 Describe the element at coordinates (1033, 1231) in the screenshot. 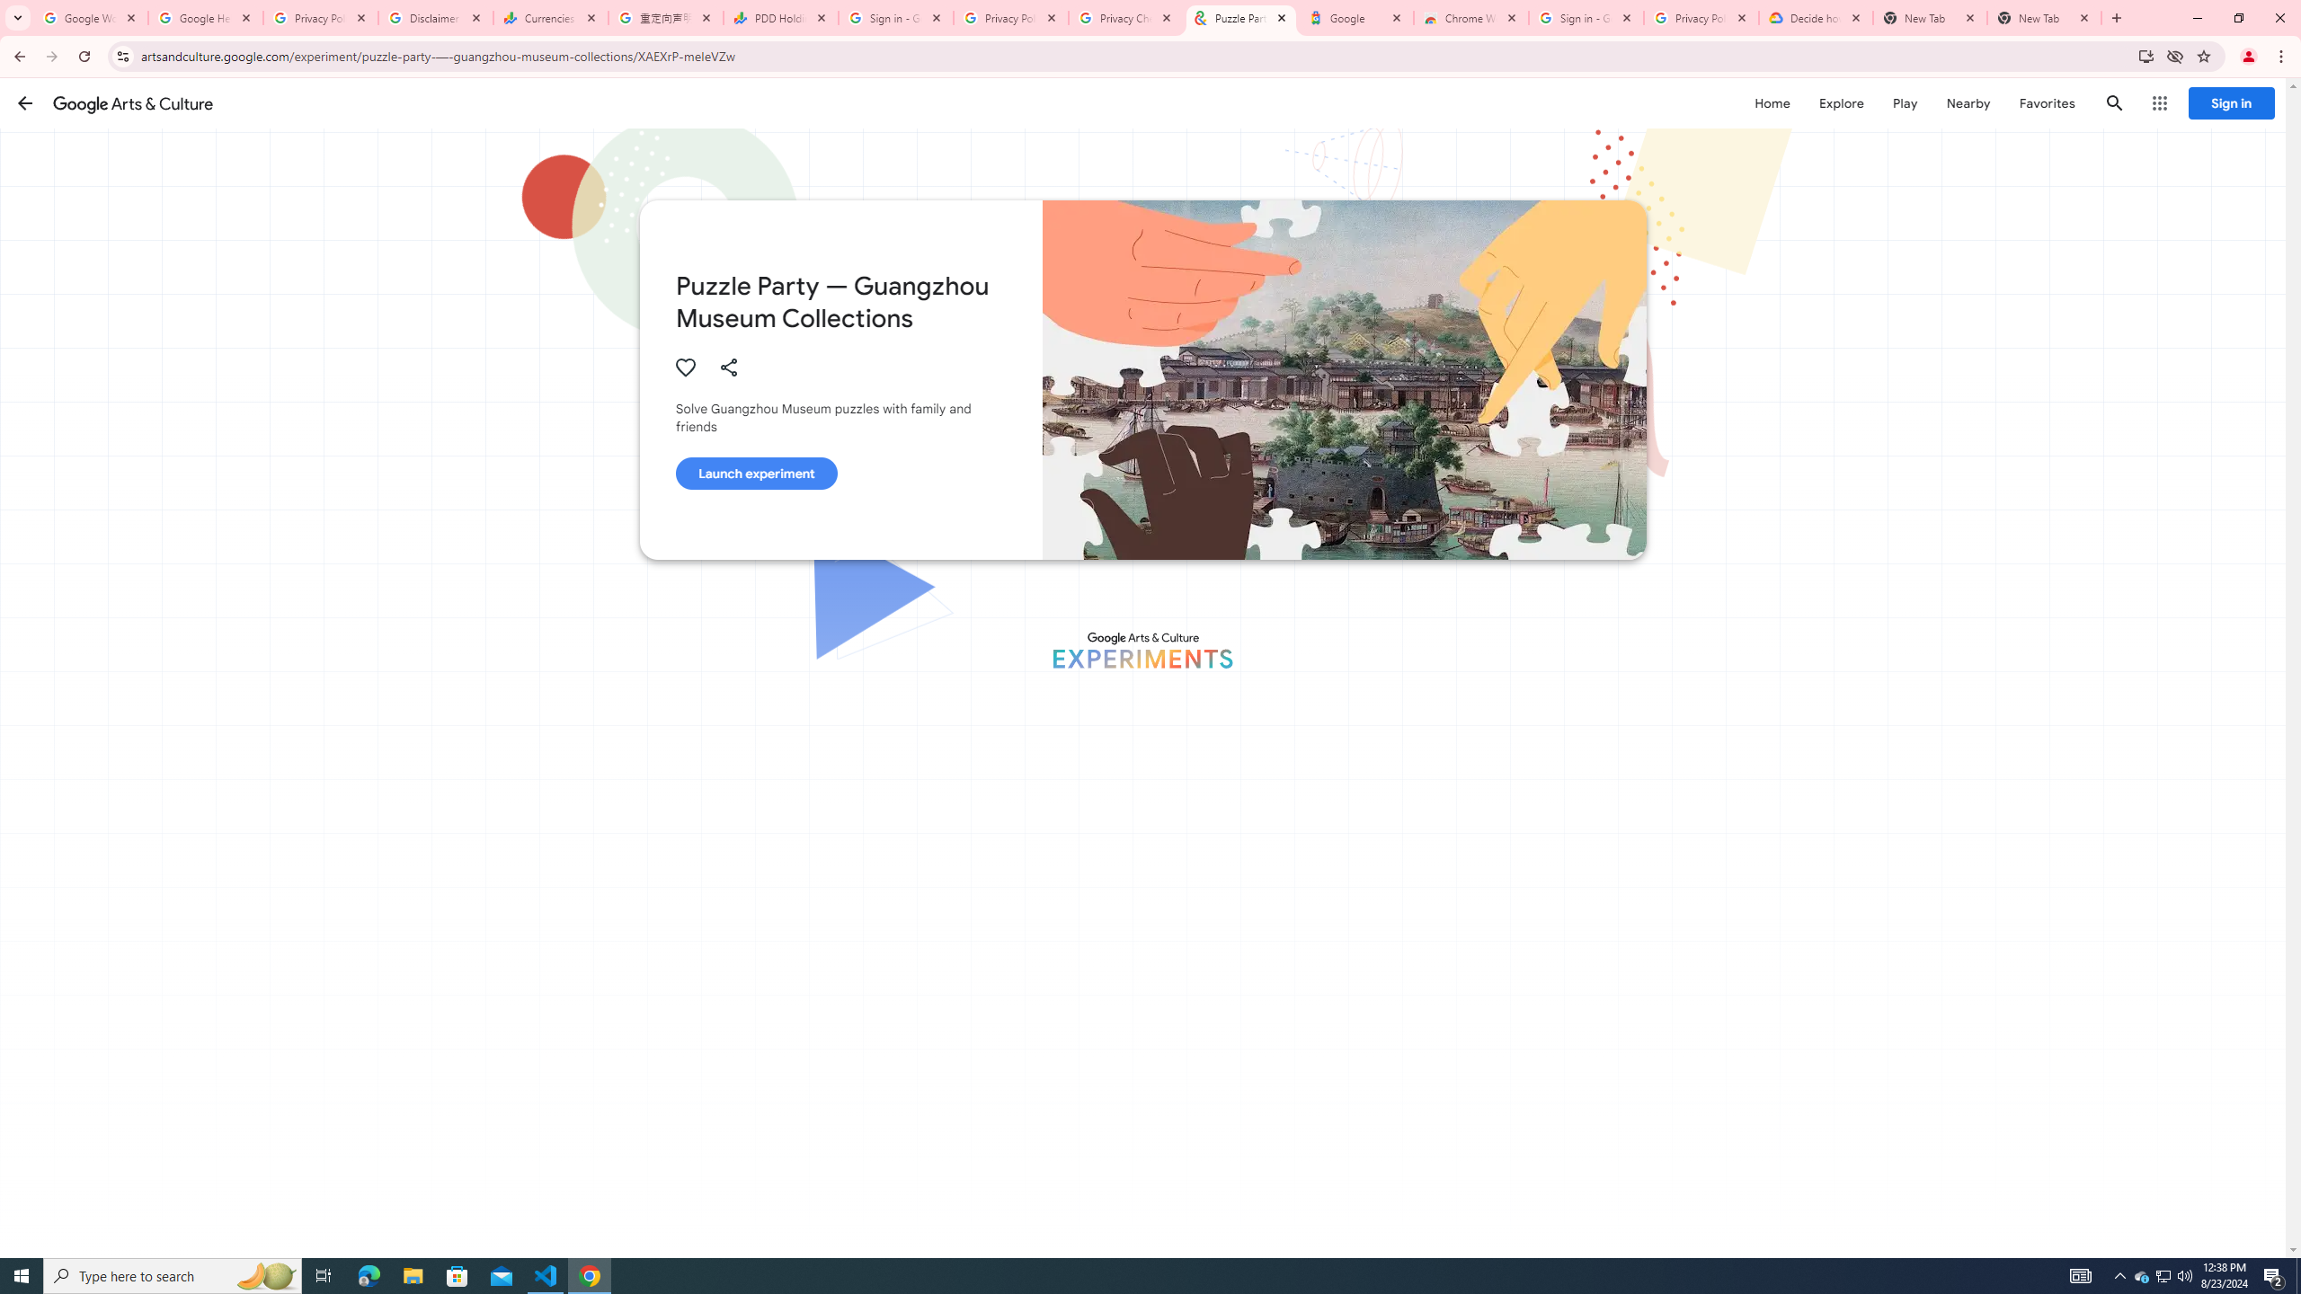

I see `Easy` at that location.